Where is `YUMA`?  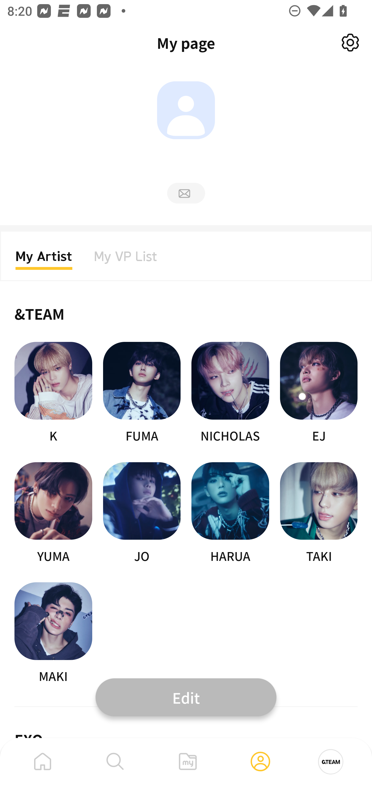 YUMA is located at coordinates (53, 513).